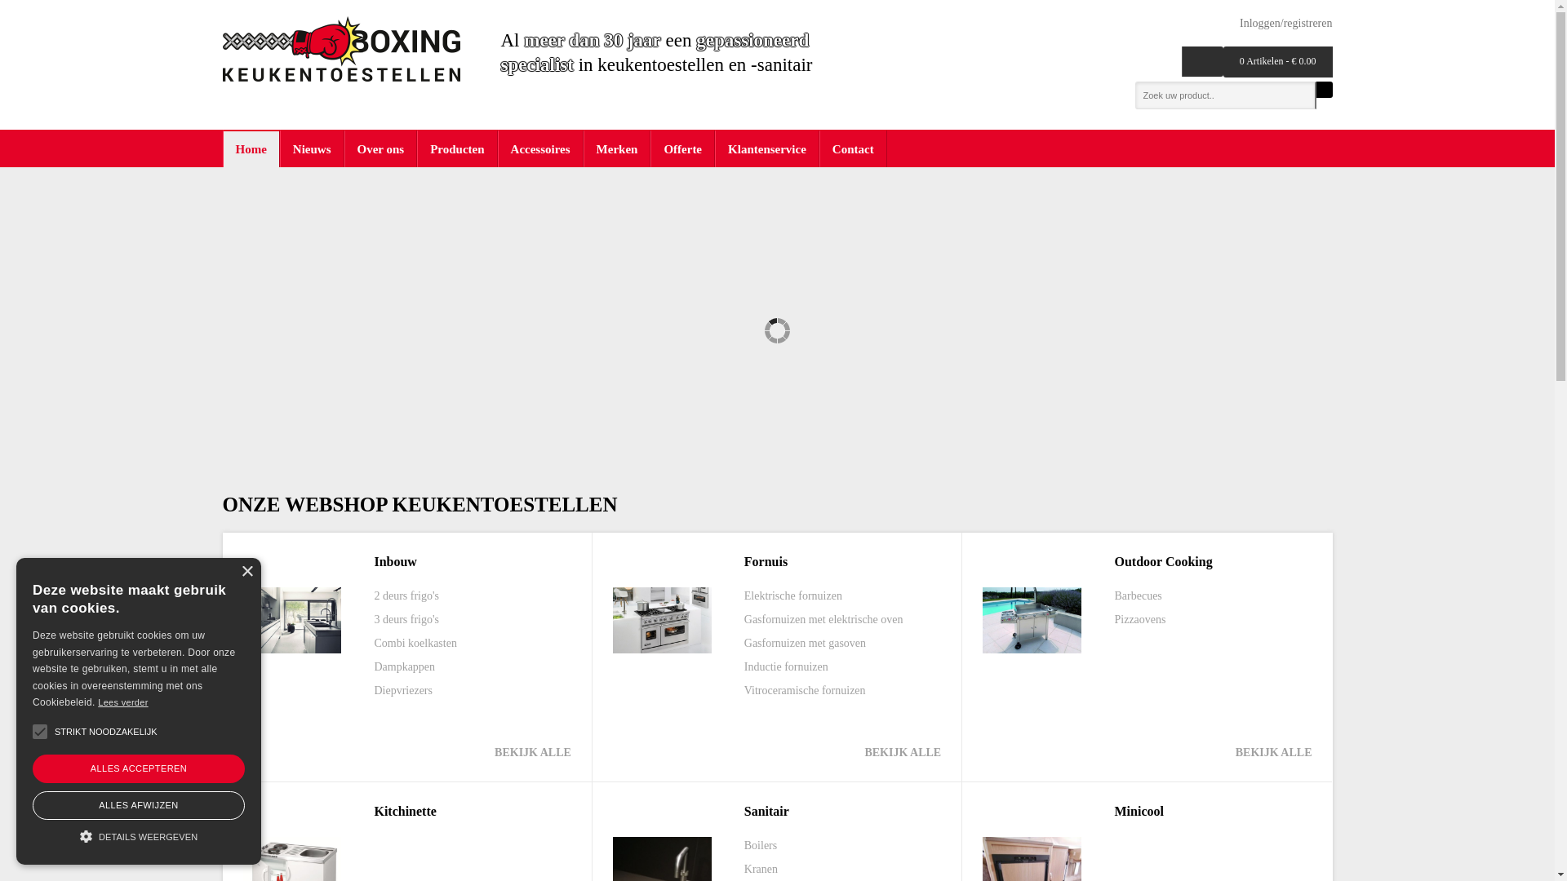 Image resolution: width=1567 pixels, height=881 pixels. What do you see at coordinates (1164, 561) in the screenshot?
I see `Outdoor Cooking` at bounding box center [1164, 561].